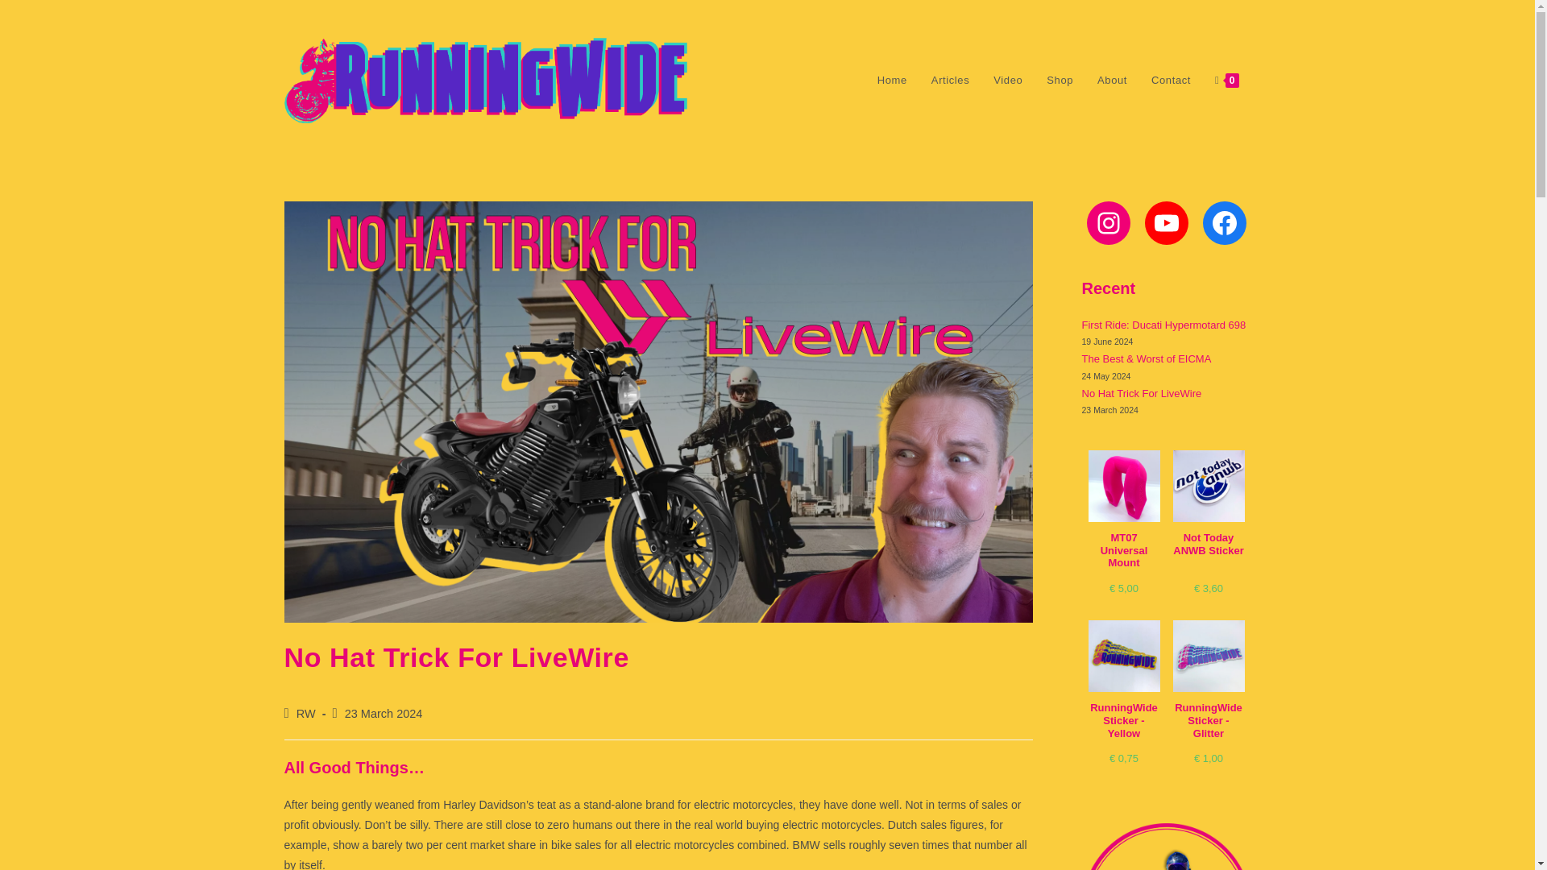 This screenshot has height=870, width=1547. I want to click on No Hat Trick For LiveWire, so click(1141, 393).